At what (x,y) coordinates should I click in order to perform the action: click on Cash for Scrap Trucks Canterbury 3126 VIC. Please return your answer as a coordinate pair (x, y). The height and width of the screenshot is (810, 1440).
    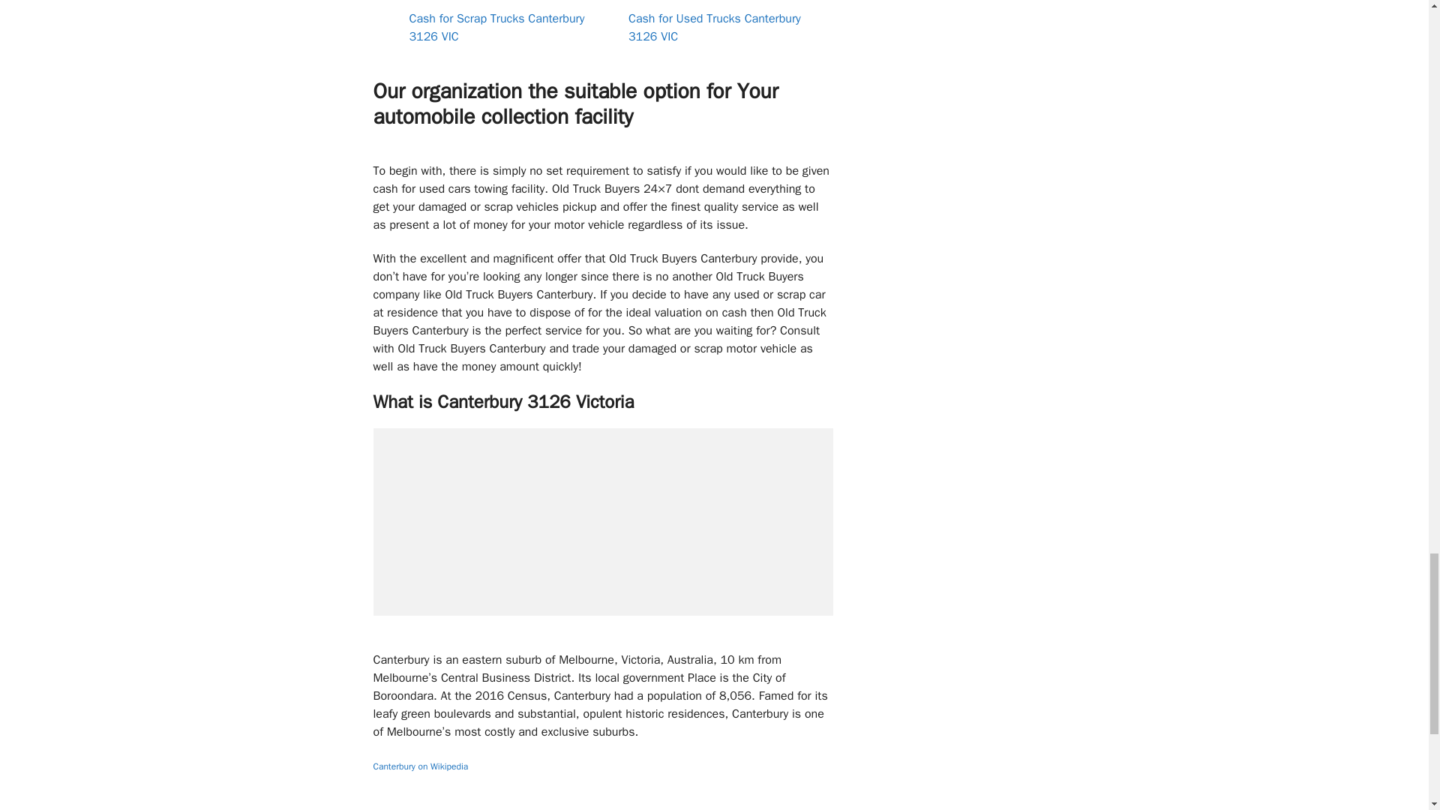
    Looking at the image, I should click on (496, 28).